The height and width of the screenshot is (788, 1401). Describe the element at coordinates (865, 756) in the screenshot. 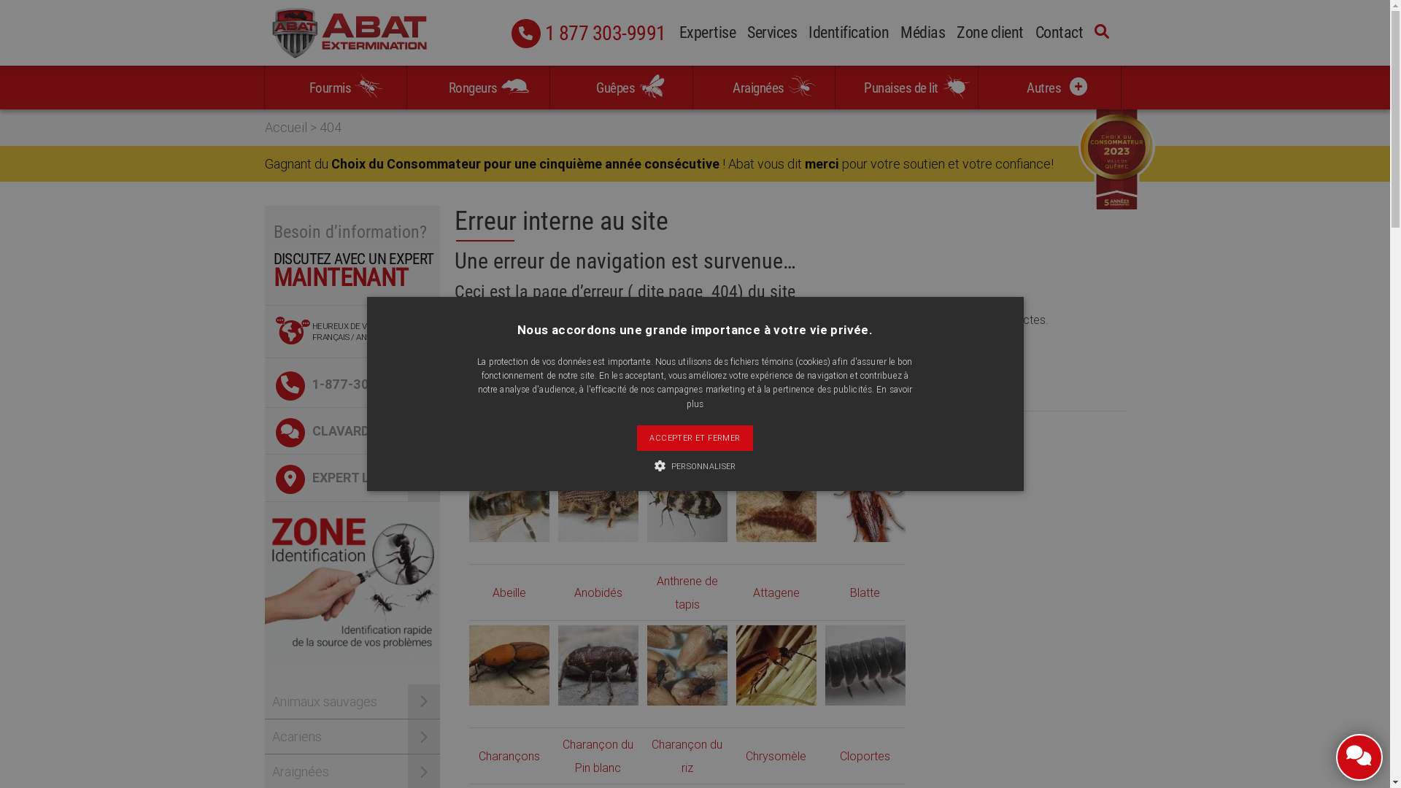

I see `Cloportes` at that location.